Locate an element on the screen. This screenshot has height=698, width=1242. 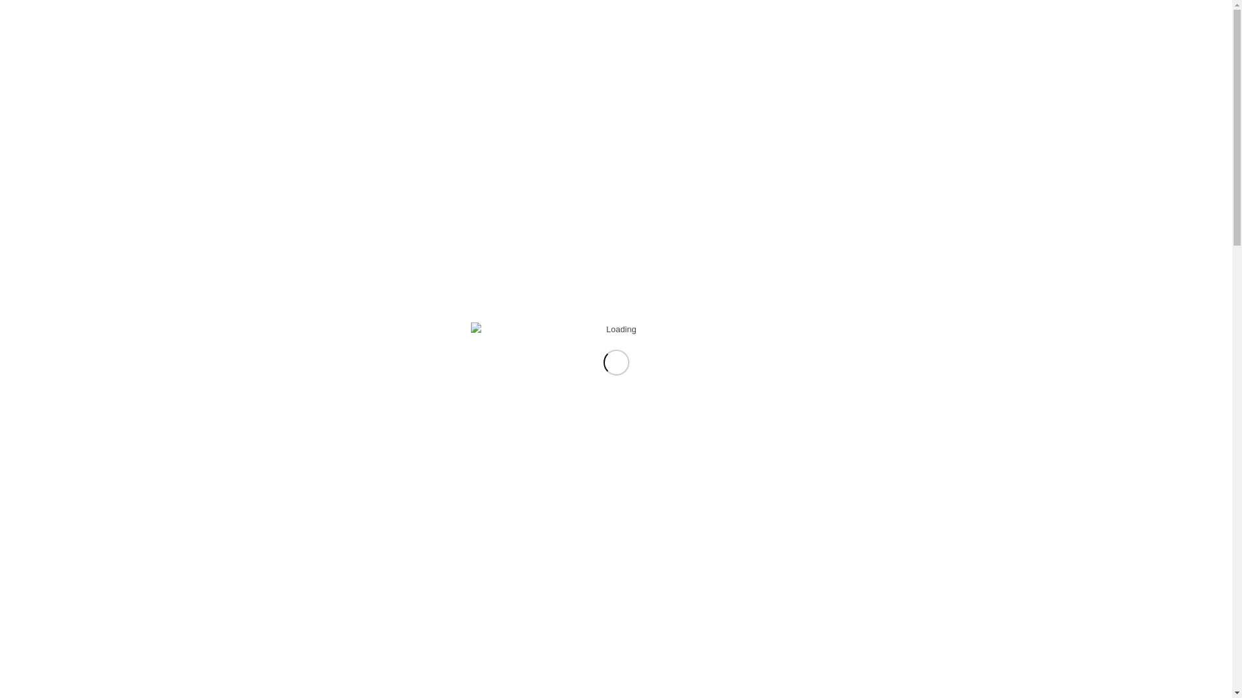
English is located at coordinates (25, 344).